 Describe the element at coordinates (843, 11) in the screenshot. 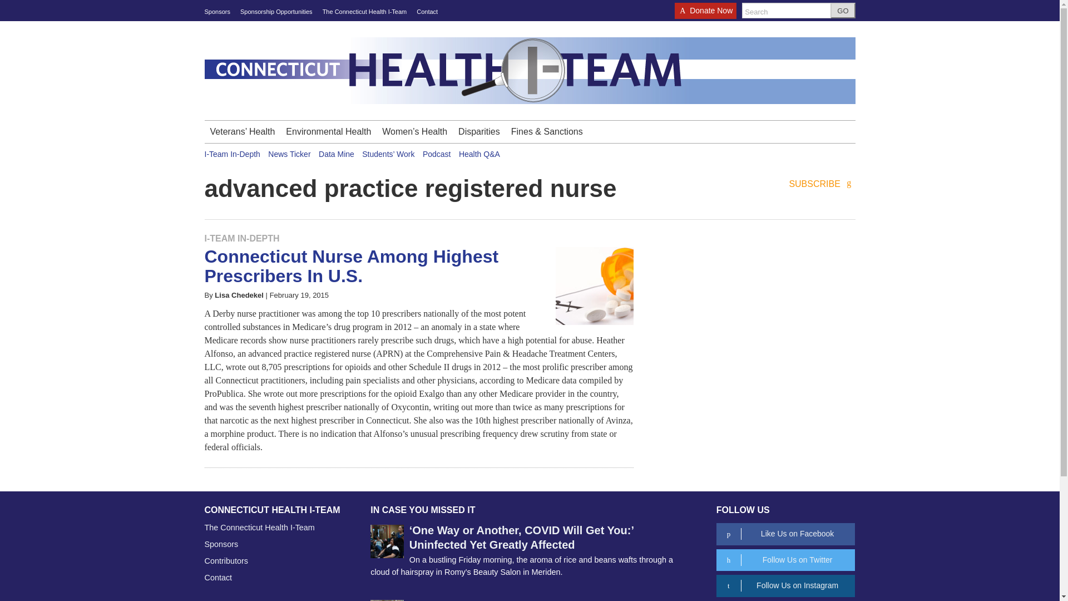

I see `GO` at that location.